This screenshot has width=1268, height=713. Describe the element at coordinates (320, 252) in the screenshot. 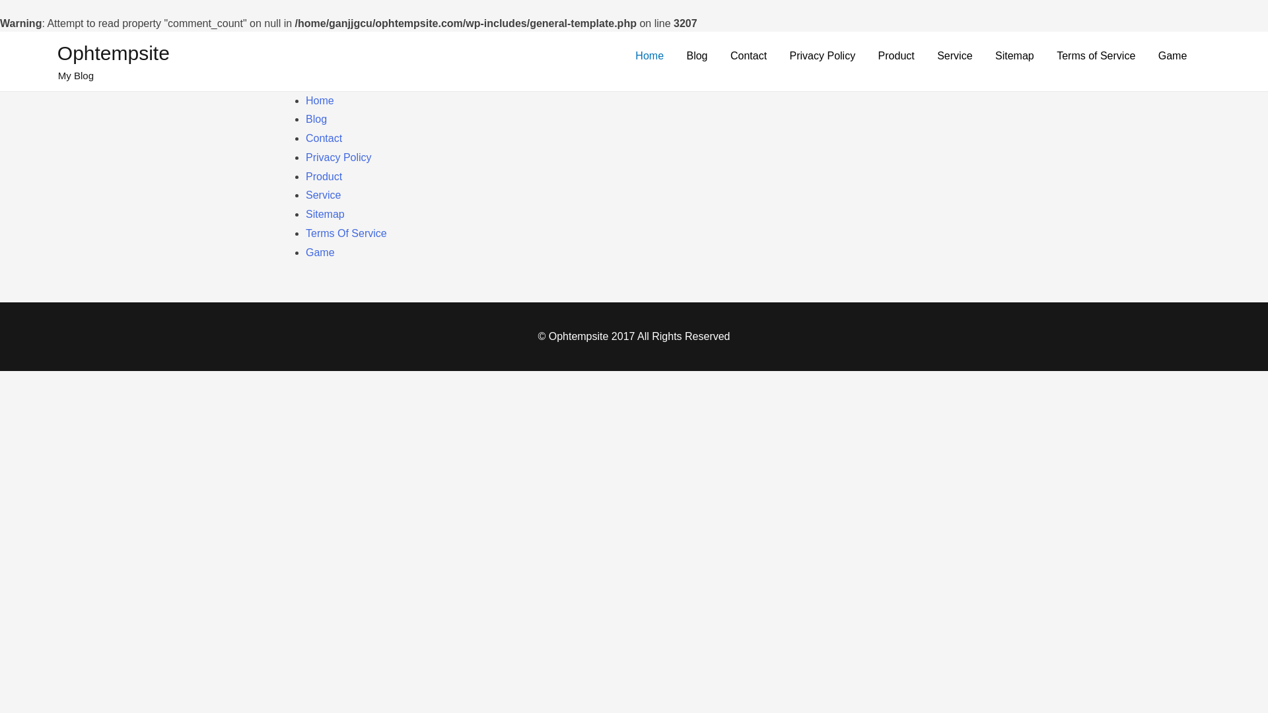

I see `Game` at that location.